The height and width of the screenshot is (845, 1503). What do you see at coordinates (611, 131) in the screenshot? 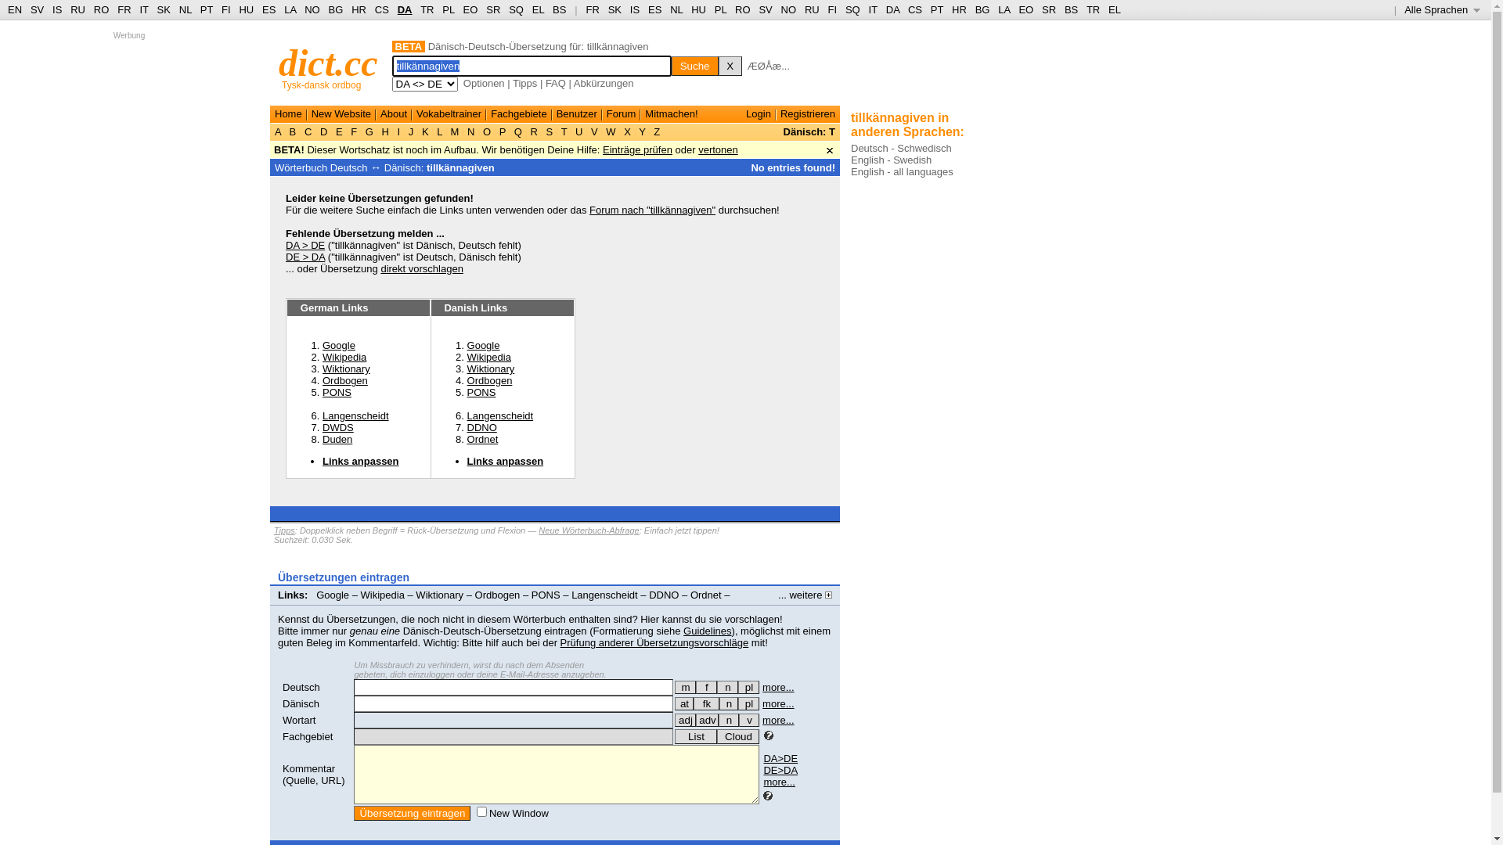
I see `W` at bounding box center [611, 131].